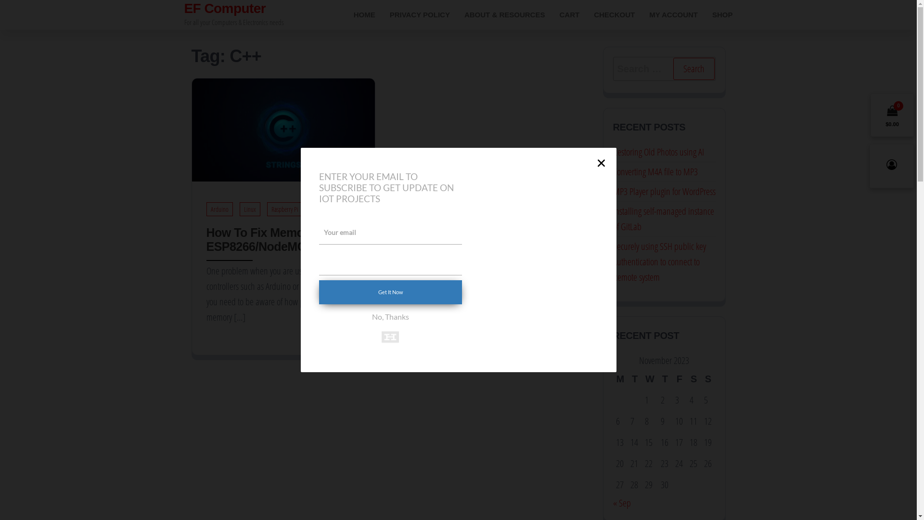  Describe the element at coordinates (569, 15) in the screenshot. I see `CART` at that location.